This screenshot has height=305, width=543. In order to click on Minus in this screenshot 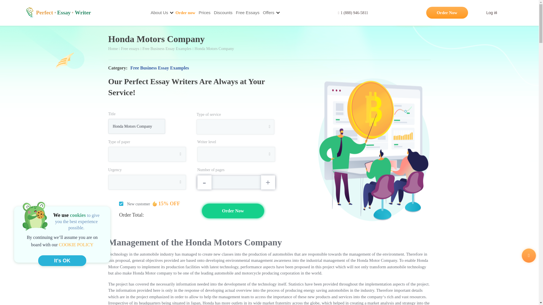, I will do `click(204, 182)`.